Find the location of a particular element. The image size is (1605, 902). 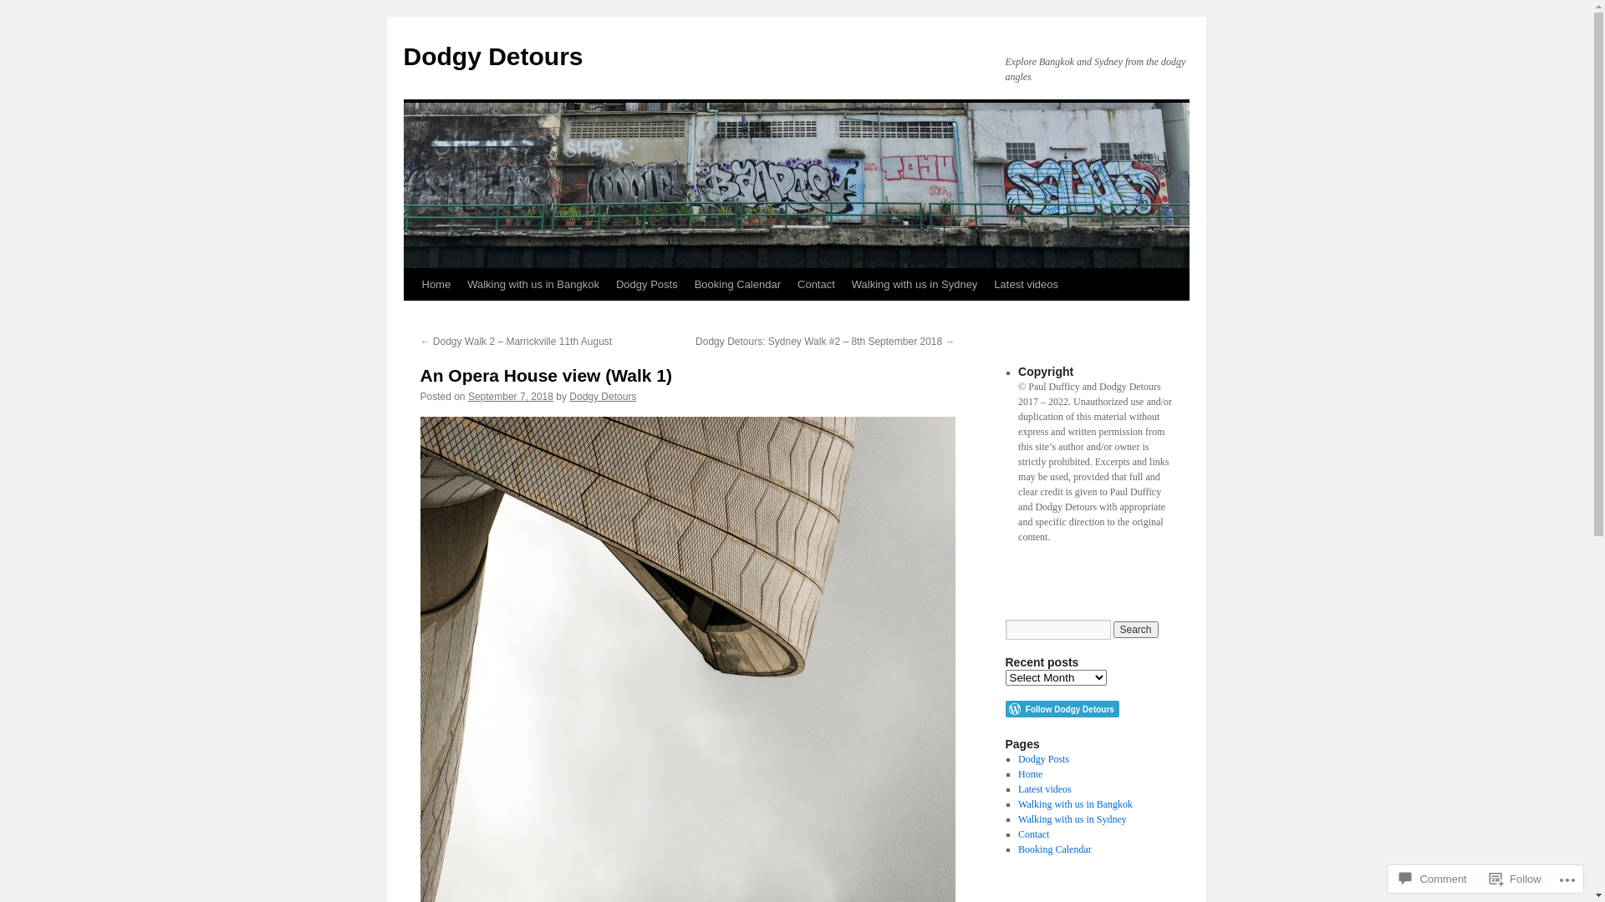

Latest videos is located at coordinates (1027, 285).